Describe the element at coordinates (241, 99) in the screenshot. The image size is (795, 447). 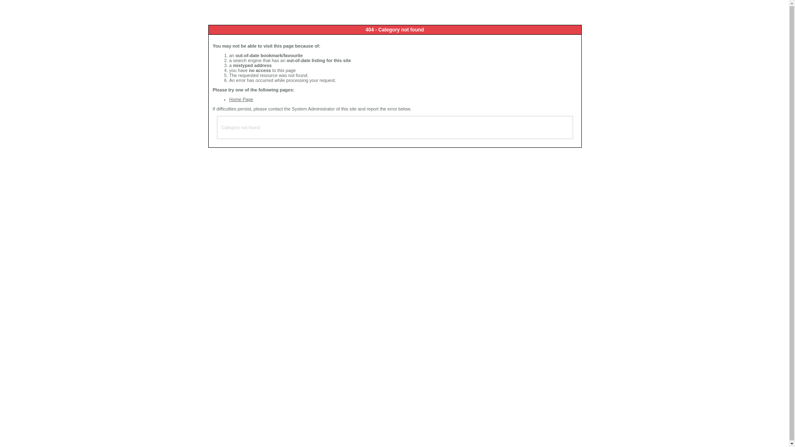
I see `Home Page` at that location.